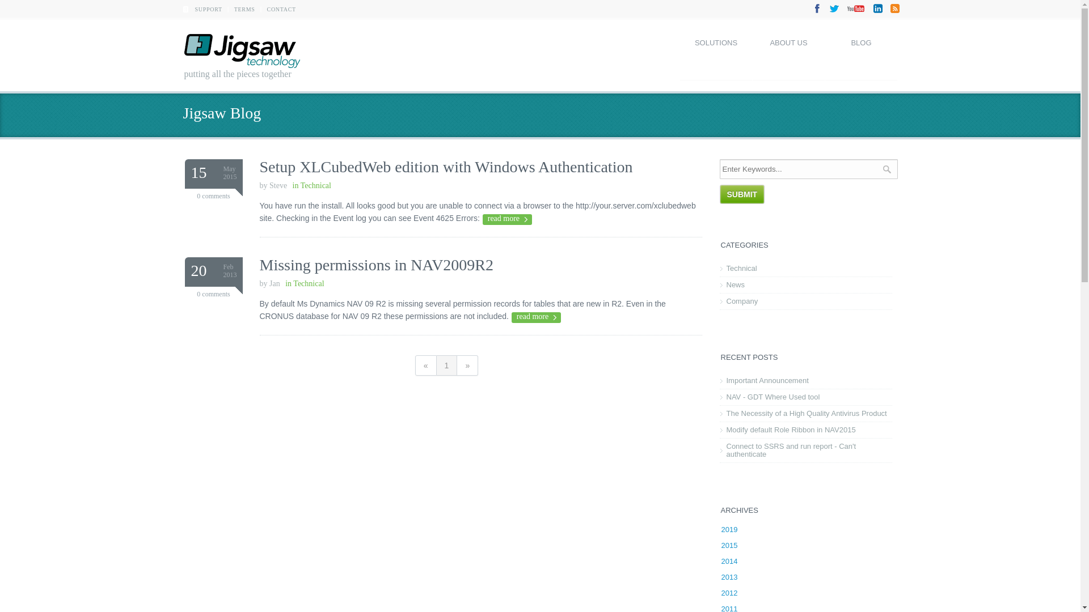 This screenshot has height=612, width=1089. What do you see at coordinates (209, 9) in the screenshot?
I see `SUPPORT` at bounding box center [209, 9].